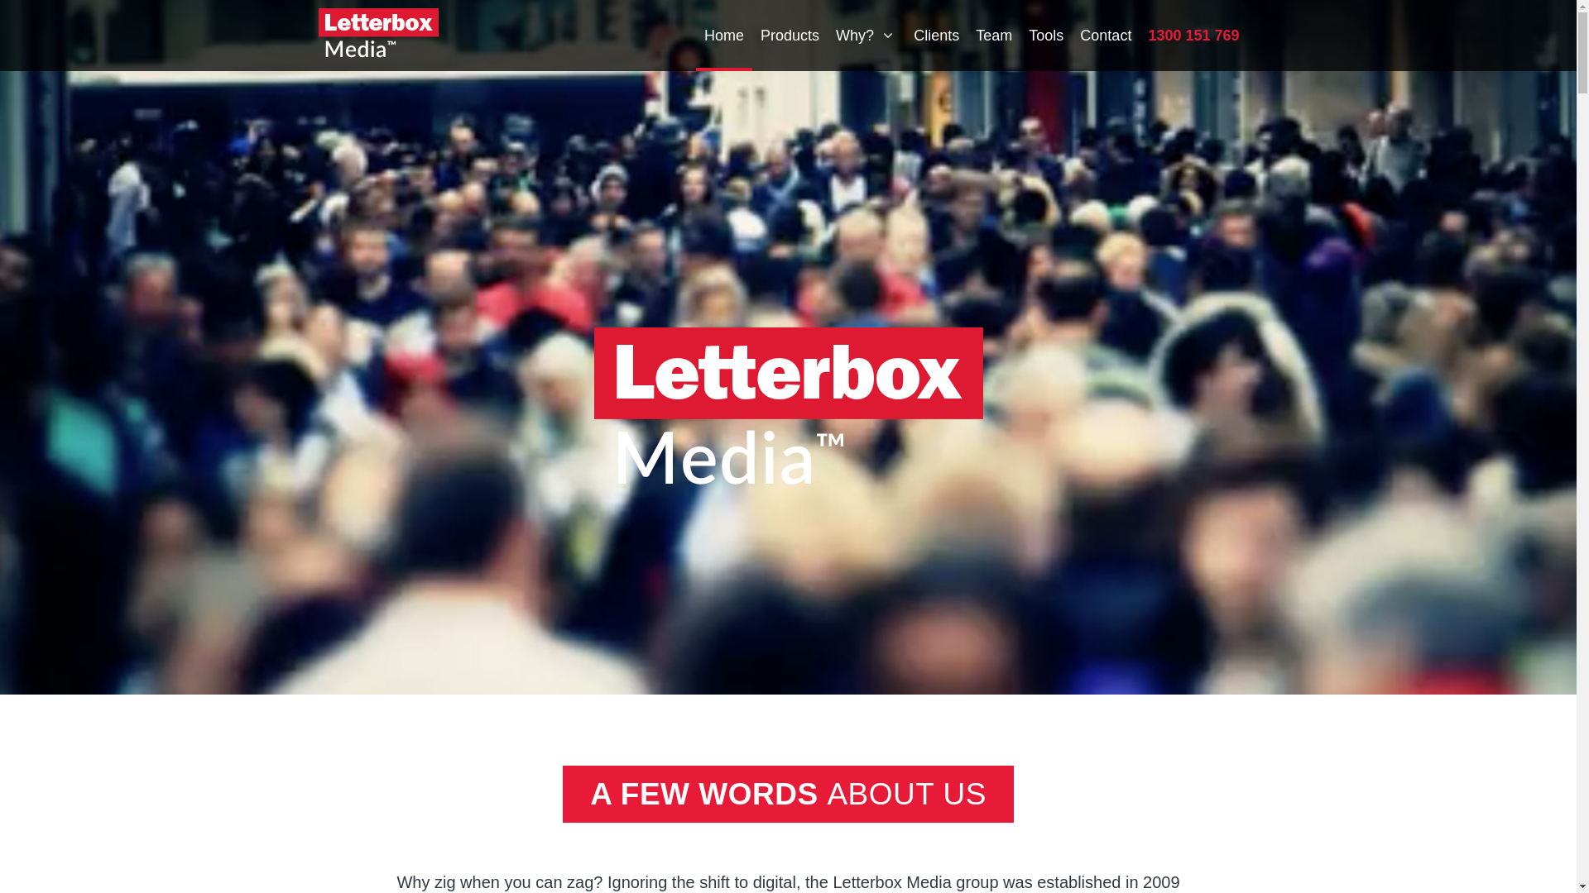 The image size is (1589, 893). Describe the element at coordinates (867, 36) in the screenshot. I see `Why?` at that location.